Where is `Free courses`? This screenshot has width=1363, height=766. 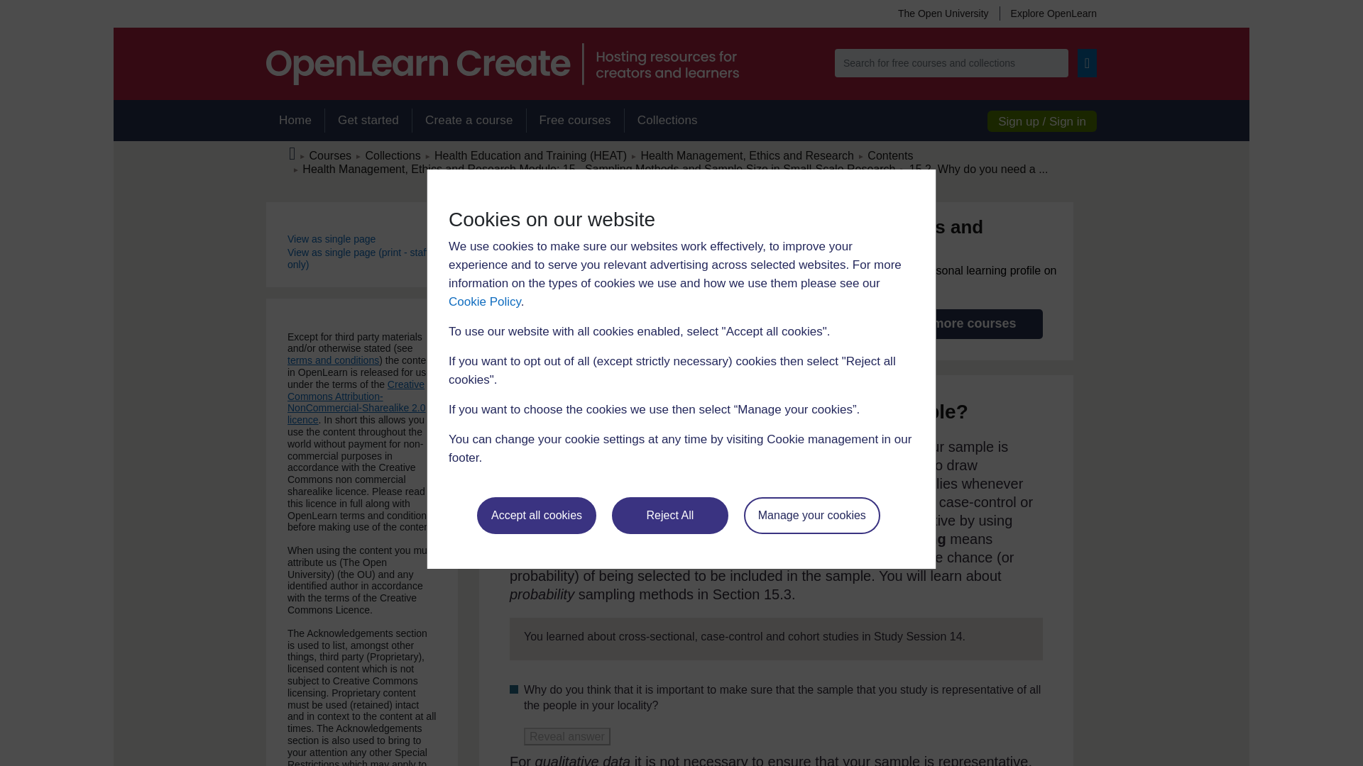 Free courses is located at coordinates (575, 121).